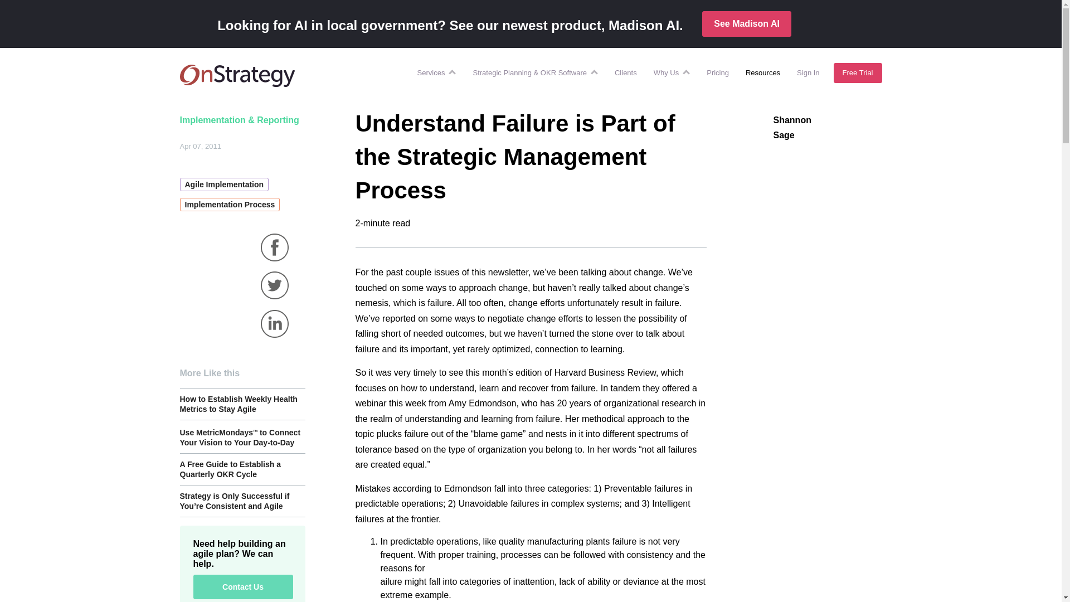  What do you see at coordinates (431, 72) in the screenshot?
I see `Services` at bounding box center [431, 72].